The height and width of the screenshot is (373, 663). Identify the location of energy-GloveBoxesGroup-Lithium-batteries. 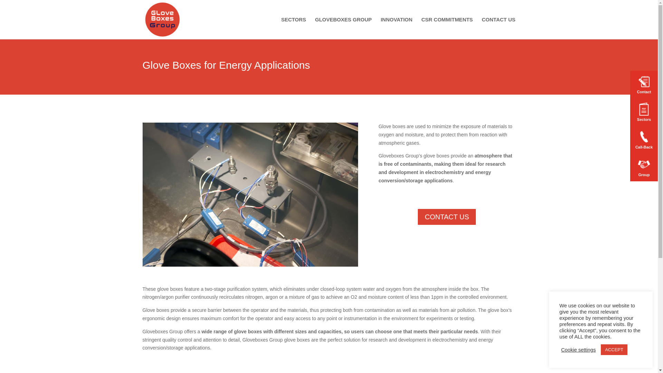
(250, 265).